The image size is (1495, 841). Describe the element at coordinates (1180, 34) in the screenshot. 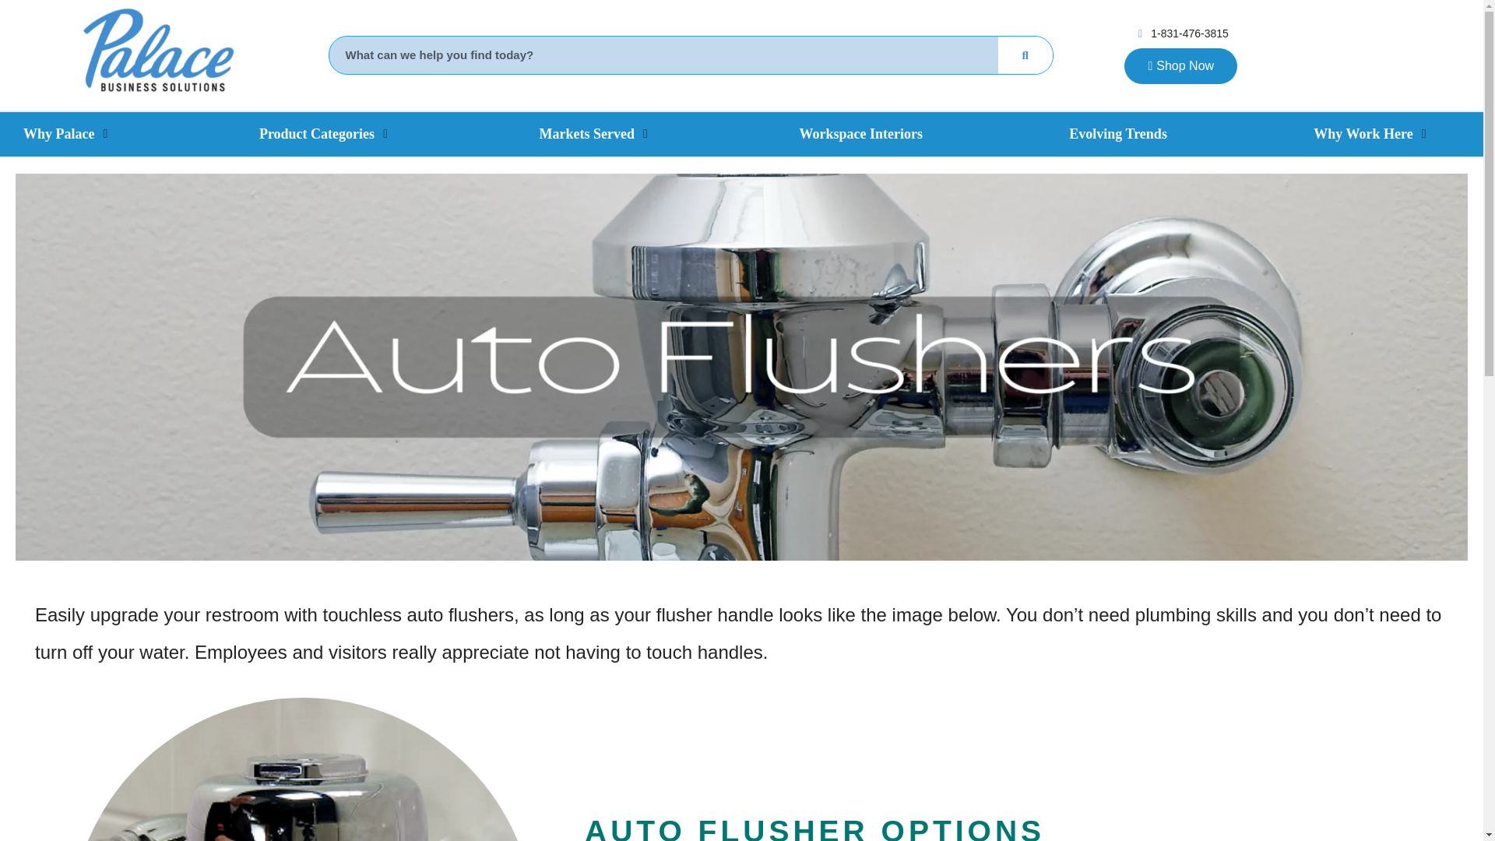

I see `1-831-476-3815` at that location.